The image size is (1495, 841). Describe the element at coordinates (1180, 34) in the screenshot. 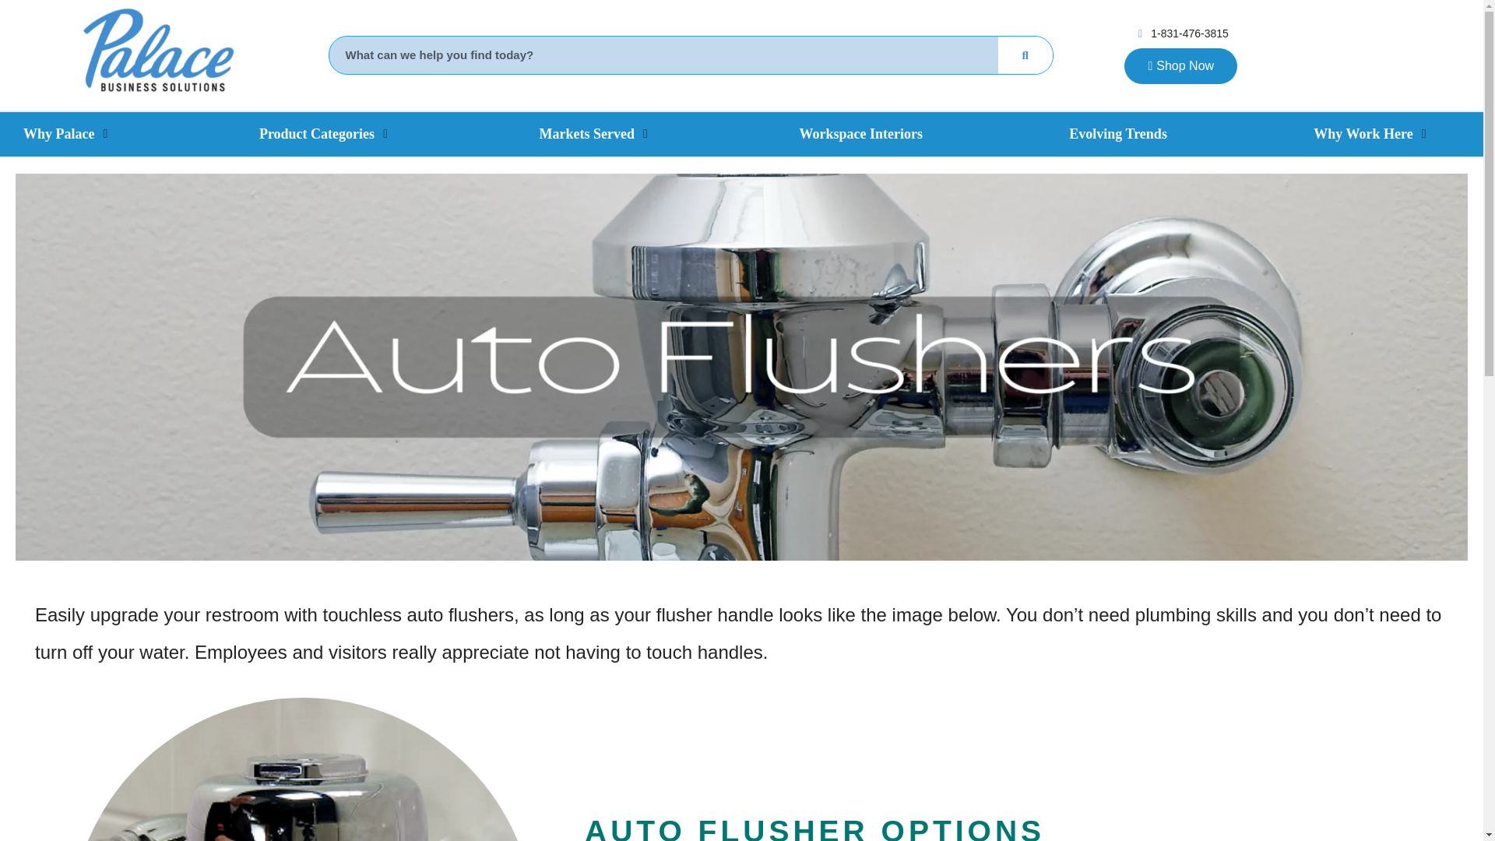

I see `1-831-476-3815` at that location.